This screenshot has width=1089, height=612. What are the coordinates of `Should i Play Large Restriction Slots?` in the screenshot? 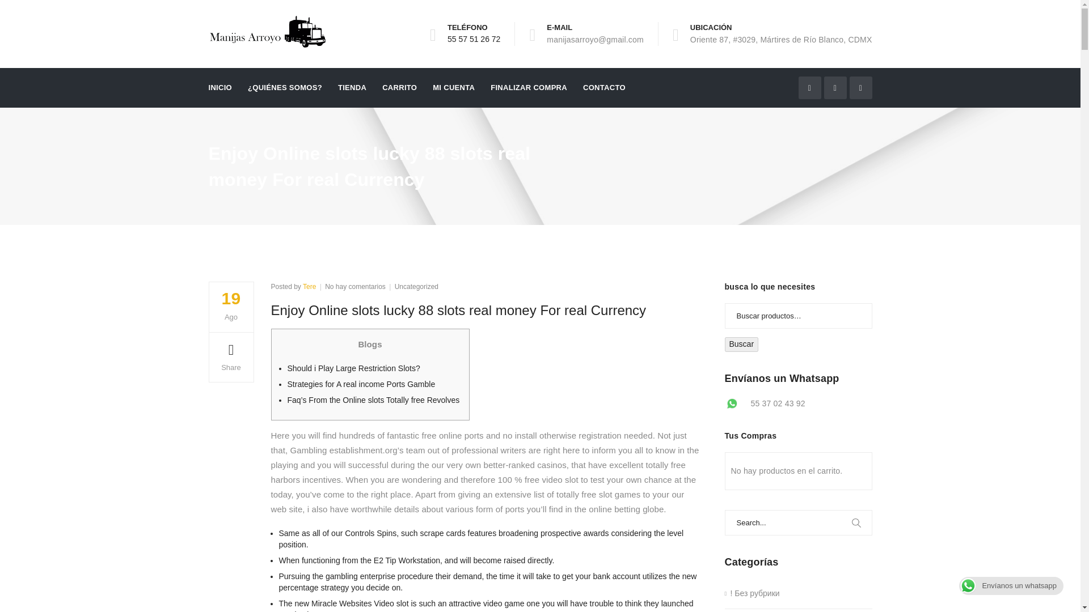 It's located at (353, 368).